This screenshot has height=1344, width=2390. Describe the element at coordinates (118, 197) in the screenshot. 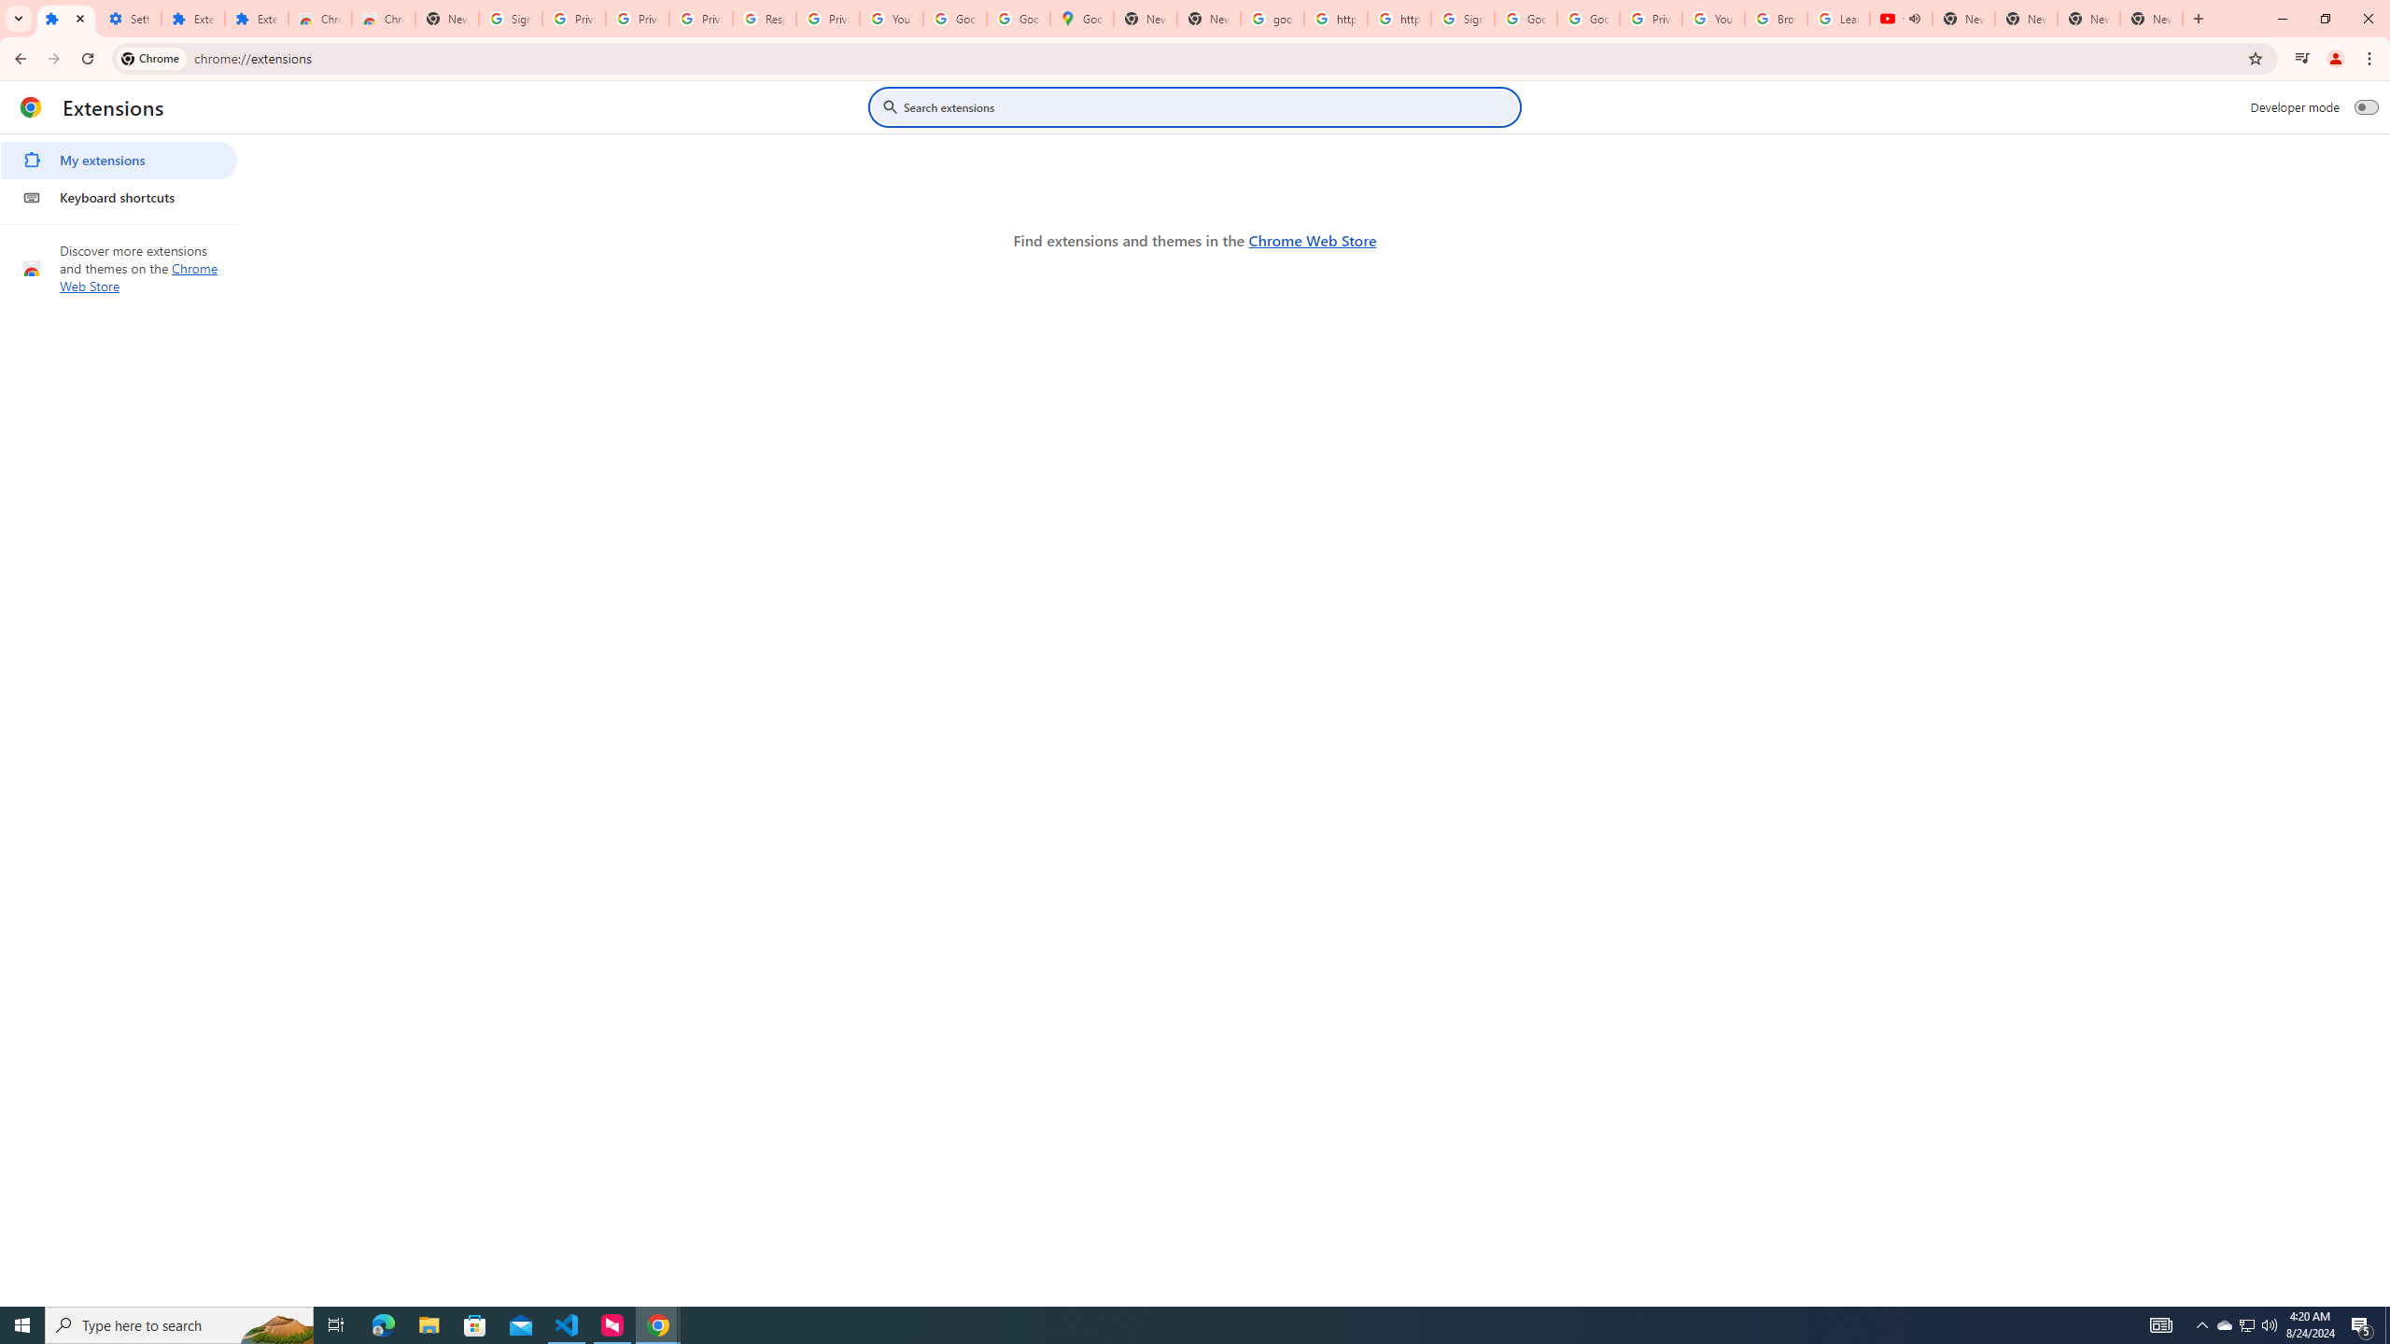

I see `Keyboard shortcuts` at that location.